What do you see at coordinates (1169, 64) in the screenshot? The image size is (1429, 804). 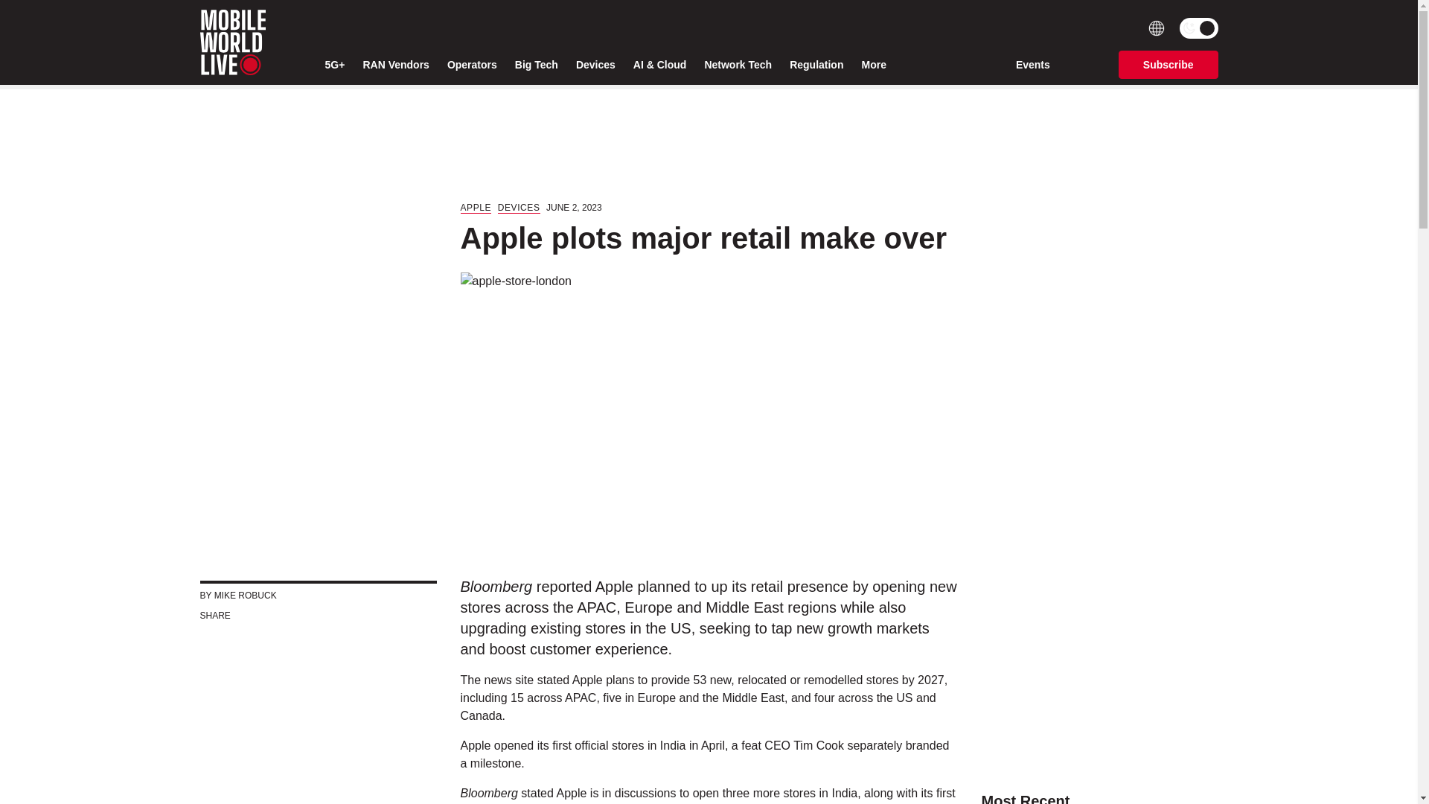 I see `Subscribe` at bounding box center [1169, 64].